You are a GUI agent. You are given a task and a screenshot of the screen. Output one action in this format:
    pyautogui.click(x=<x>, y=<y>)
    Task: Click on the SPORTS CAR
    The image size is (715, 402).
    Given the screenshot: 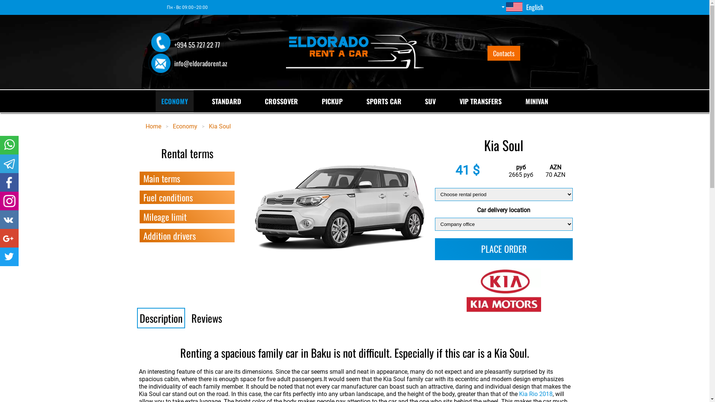 What is the action you would take?
    pyautogui.click(x=384, y=101)
    